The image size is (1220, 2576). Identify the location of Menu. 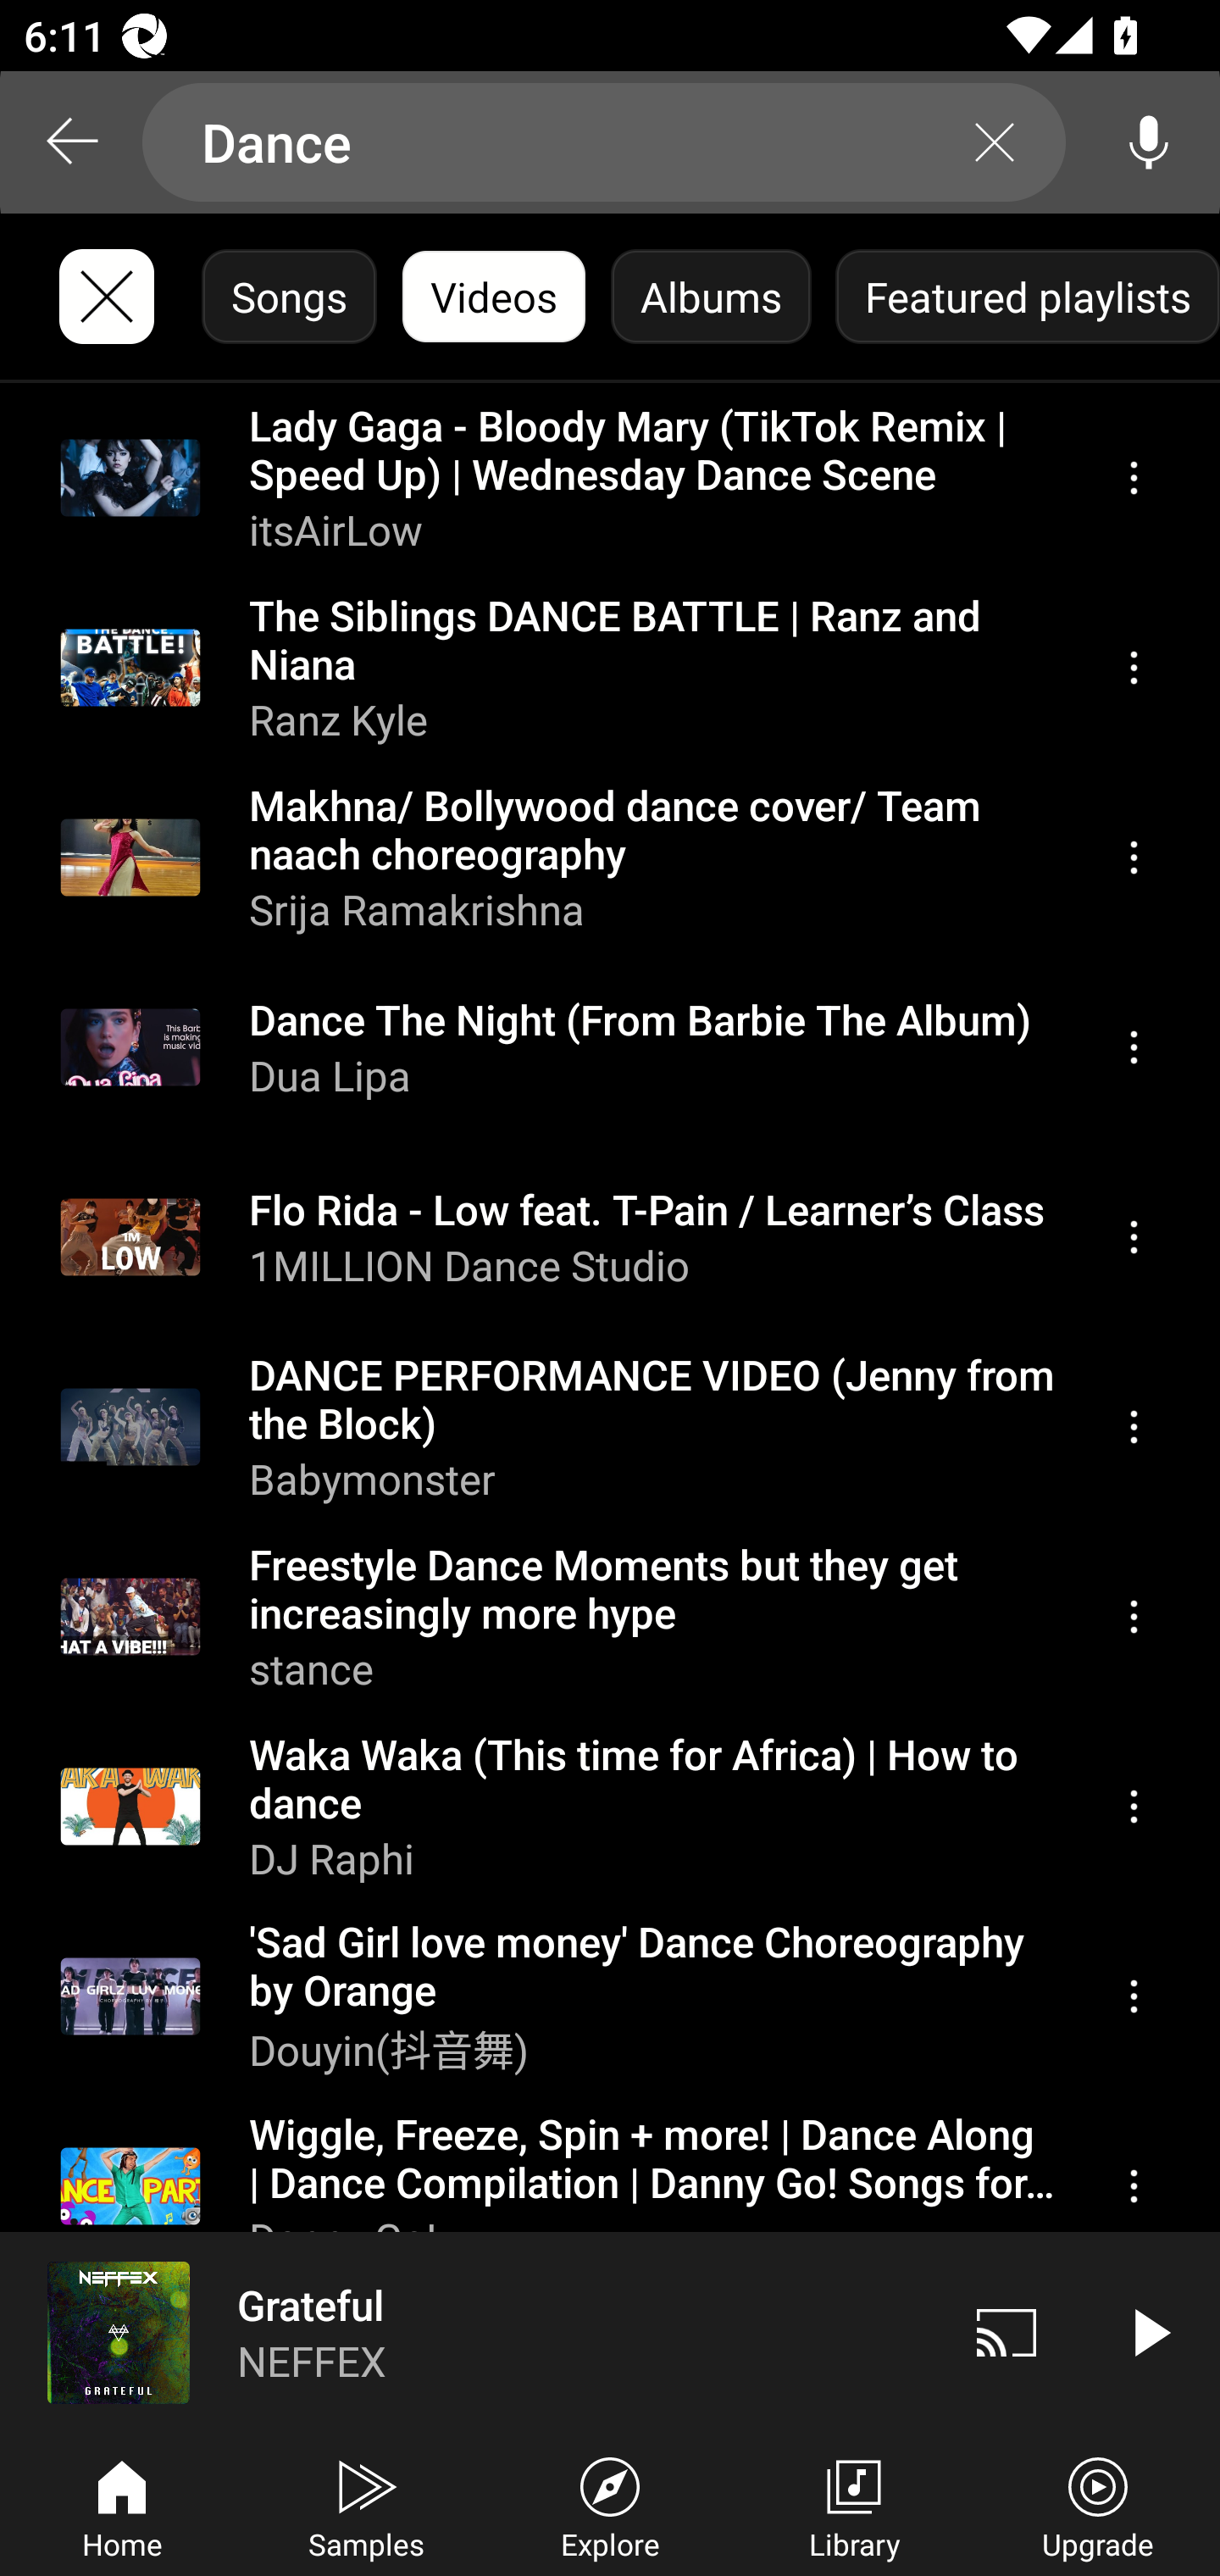
(1134, 1427).